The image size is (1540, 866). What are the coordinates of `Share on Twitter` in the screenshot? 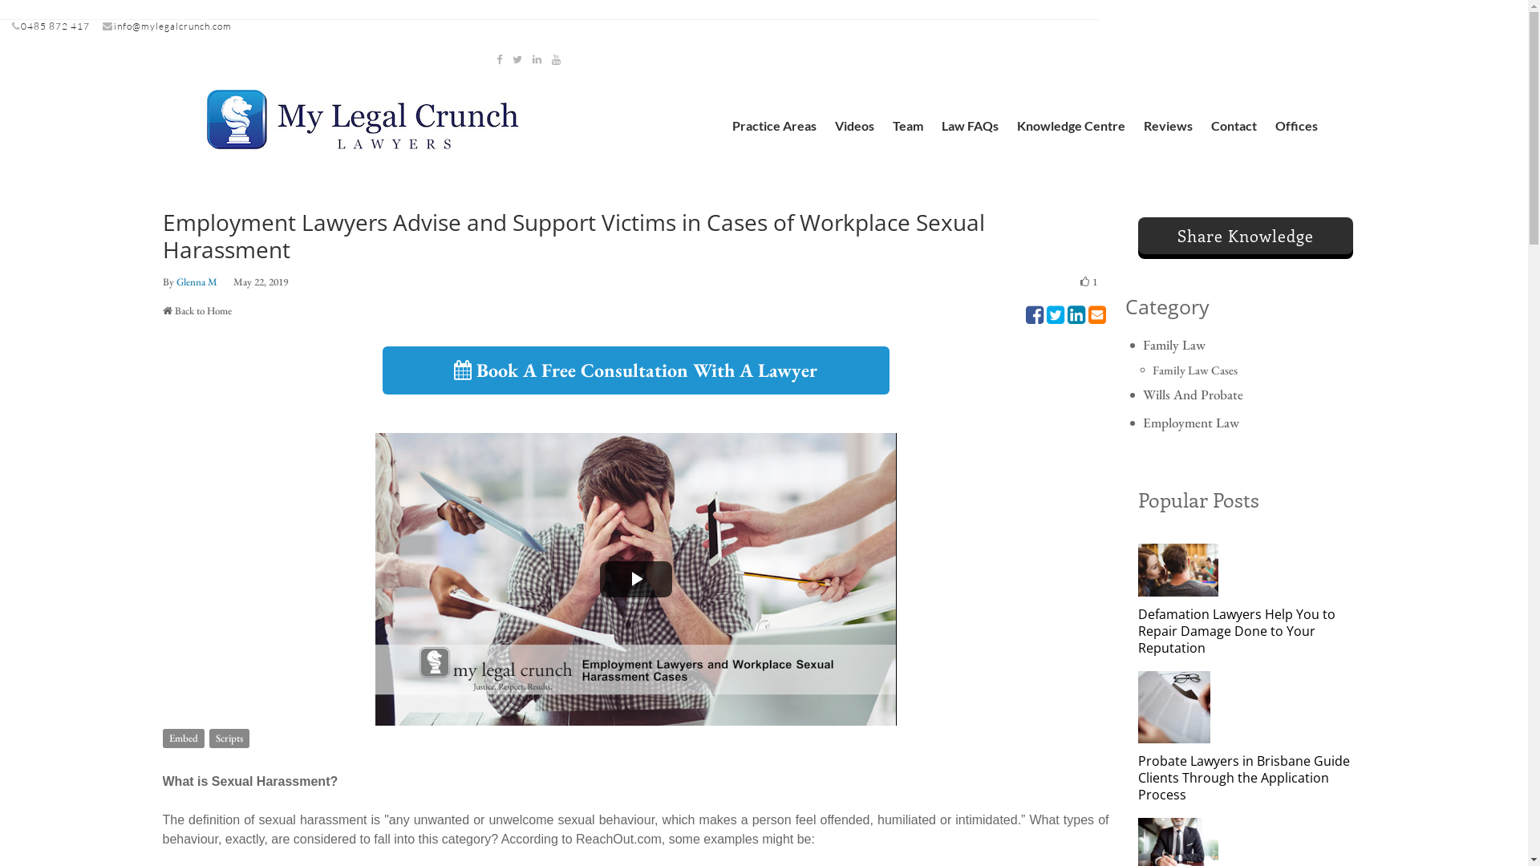 It's located at (1055, 315).